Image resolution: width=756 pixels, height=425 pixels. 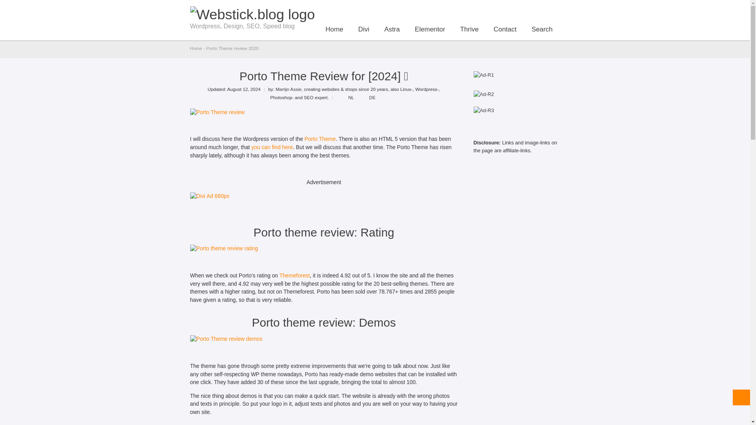 I want to click on LinkedIn, so click(x=555, y=9).